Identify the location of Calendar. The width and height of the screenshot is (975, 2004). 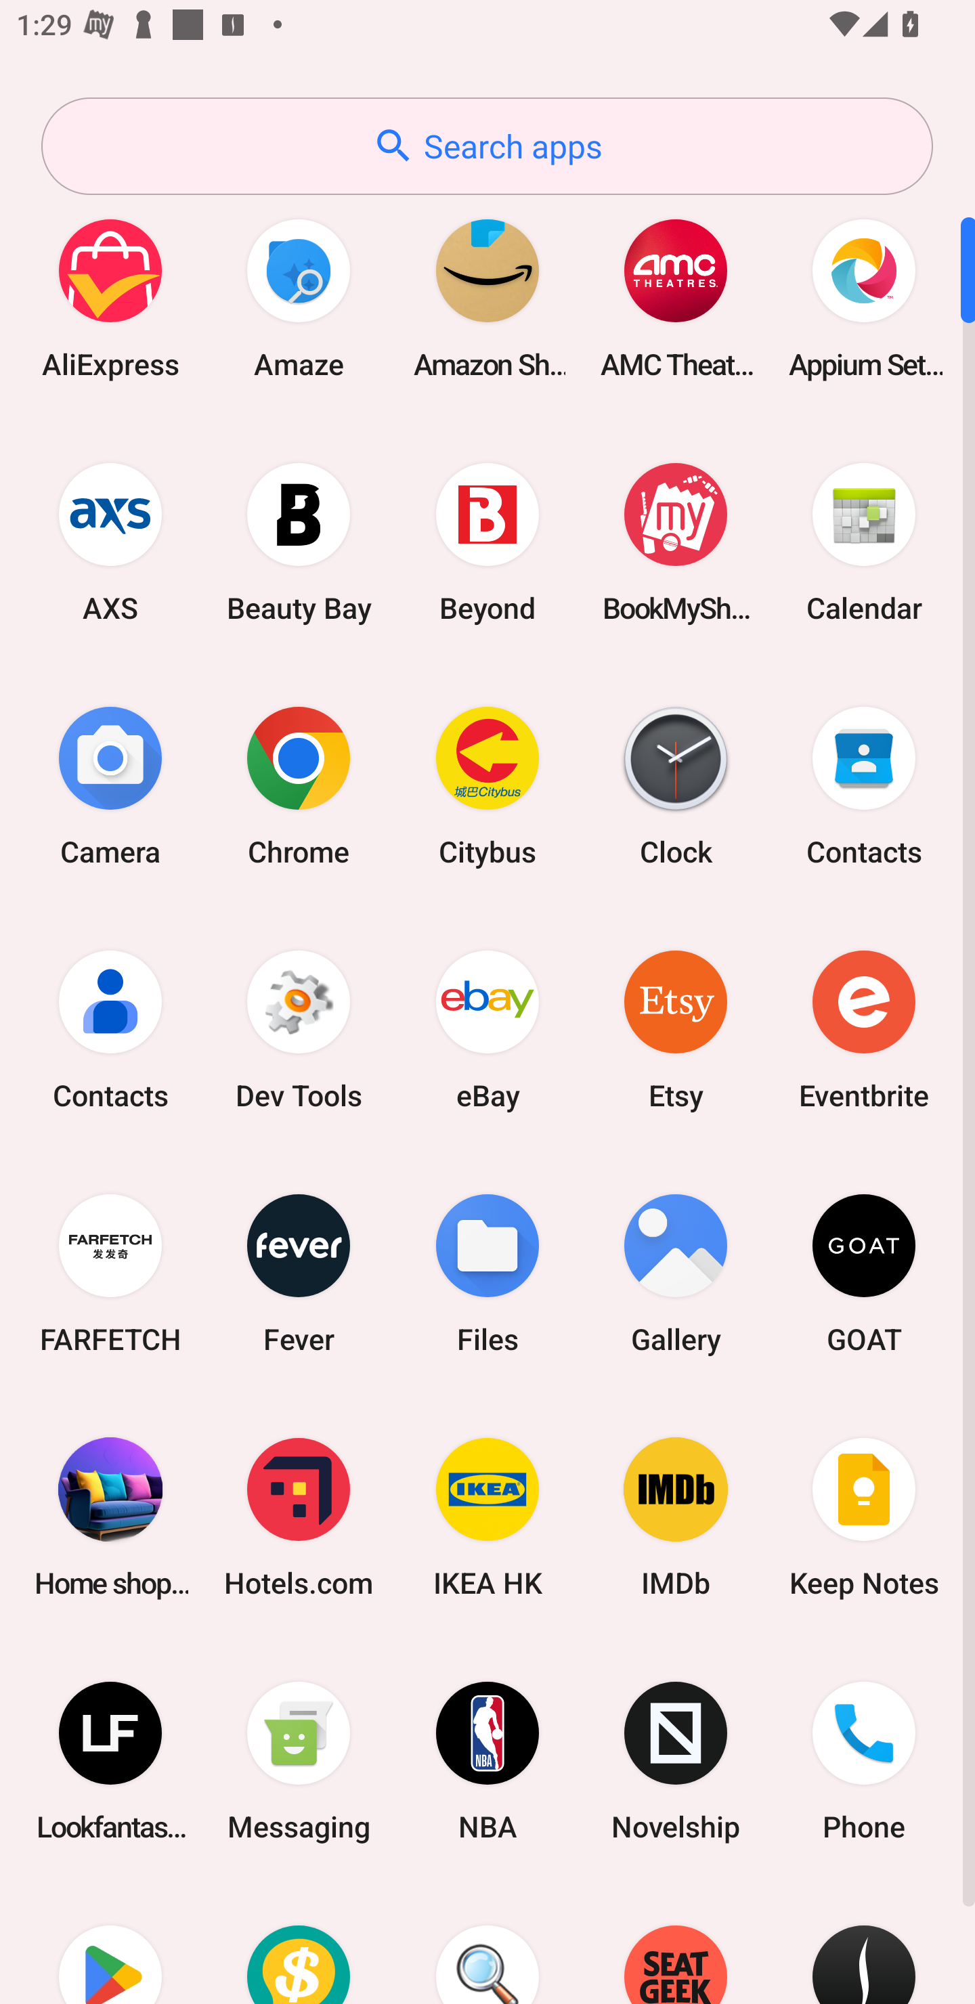
(864, 542).